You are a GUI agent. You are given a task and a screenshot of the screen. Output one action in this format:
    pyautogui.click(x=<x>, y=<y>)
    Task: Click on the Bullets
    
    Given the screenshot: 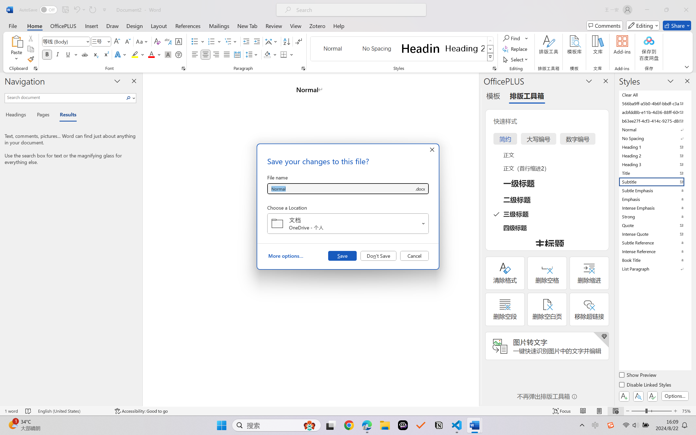 What is the action you would take?
    pyautogui.click(x=195, y=41)
    